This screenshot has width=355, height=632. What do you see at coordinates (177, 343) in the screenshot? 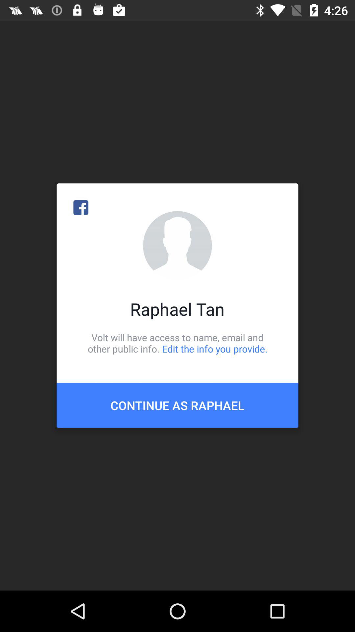
I see `turn on the item below raphael tan item` at bounding box center [177, 343].